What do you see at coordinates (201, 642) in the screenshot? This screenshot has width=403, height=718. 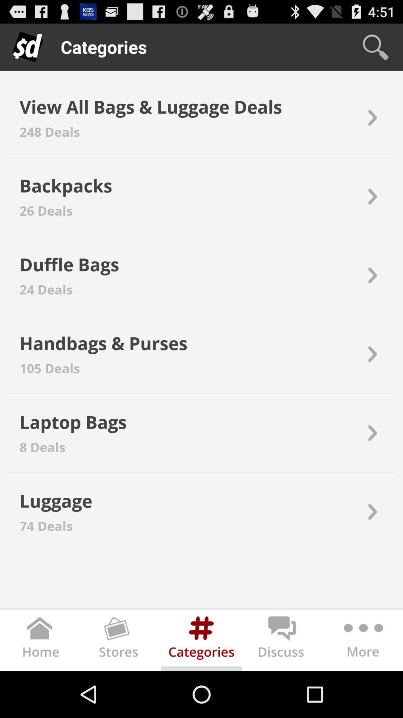 I see `categories icon` at bounding box center [201, 642].